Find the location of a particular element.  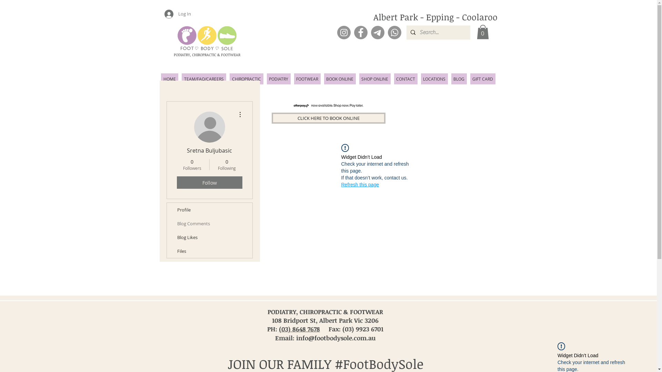

CHIROPRACTIC is located at coordinates (247, 79).